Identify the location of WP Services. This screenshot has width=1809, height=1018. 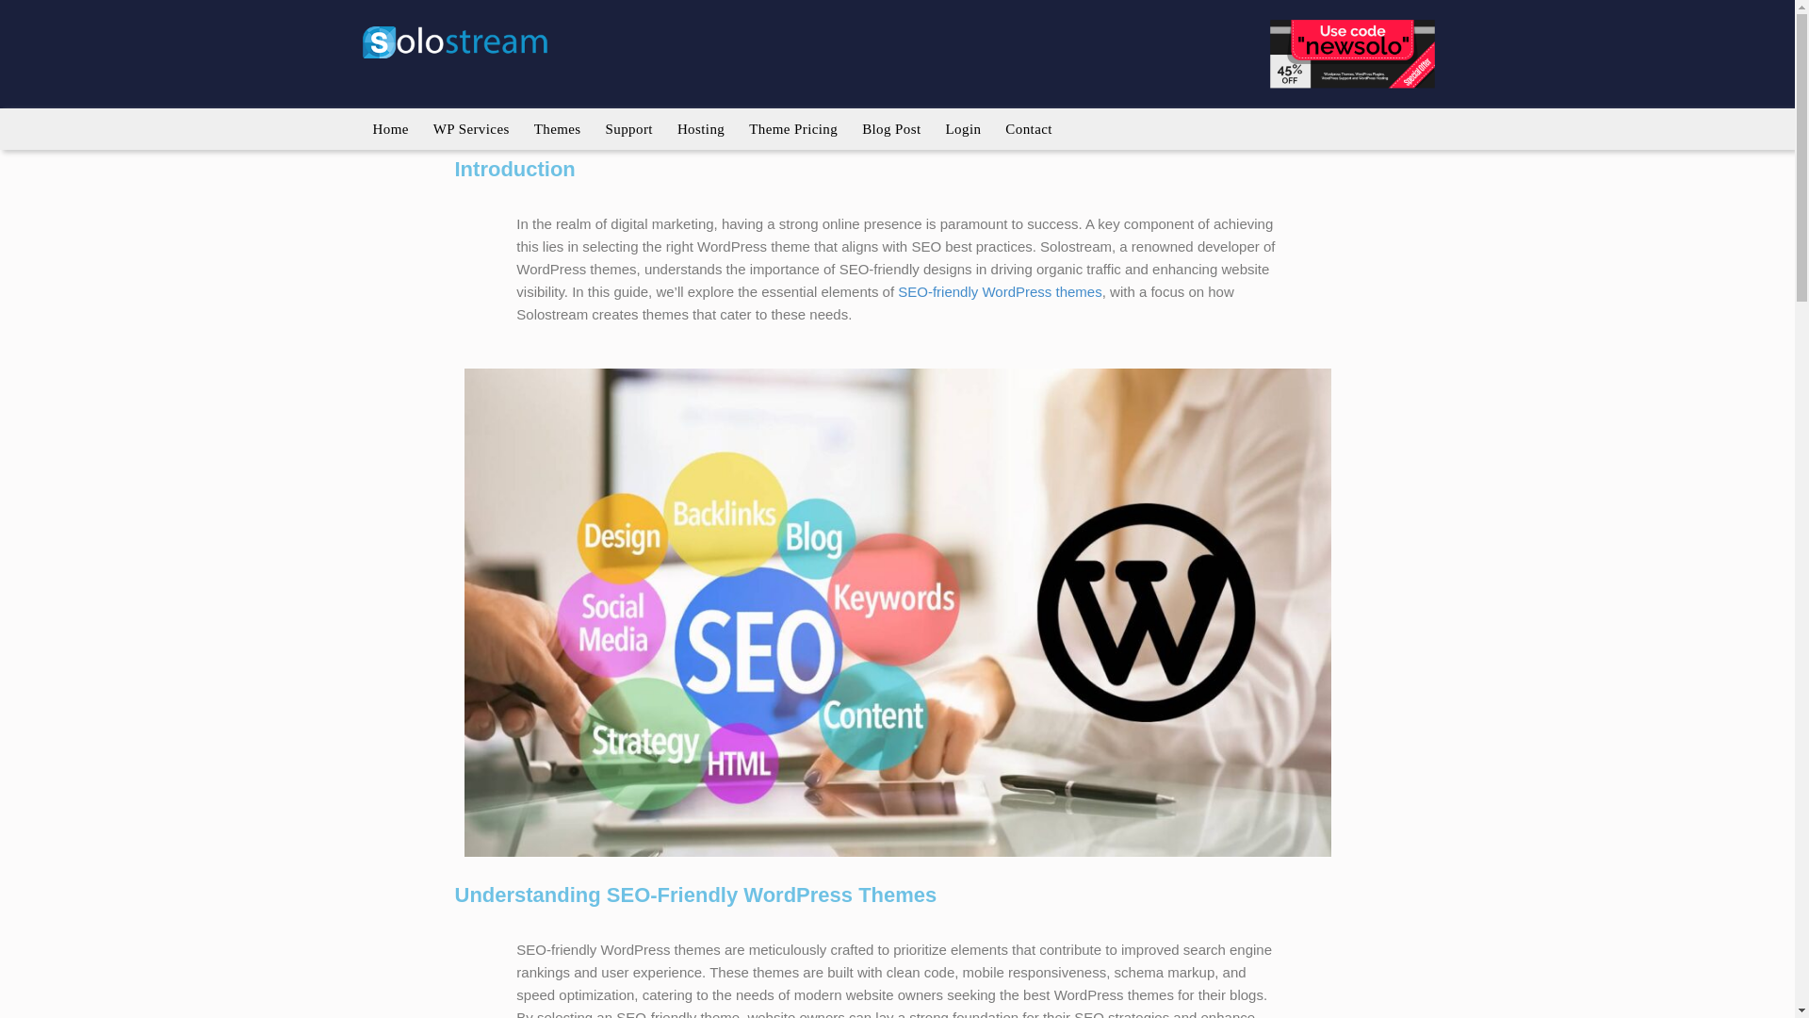
(471, 129).